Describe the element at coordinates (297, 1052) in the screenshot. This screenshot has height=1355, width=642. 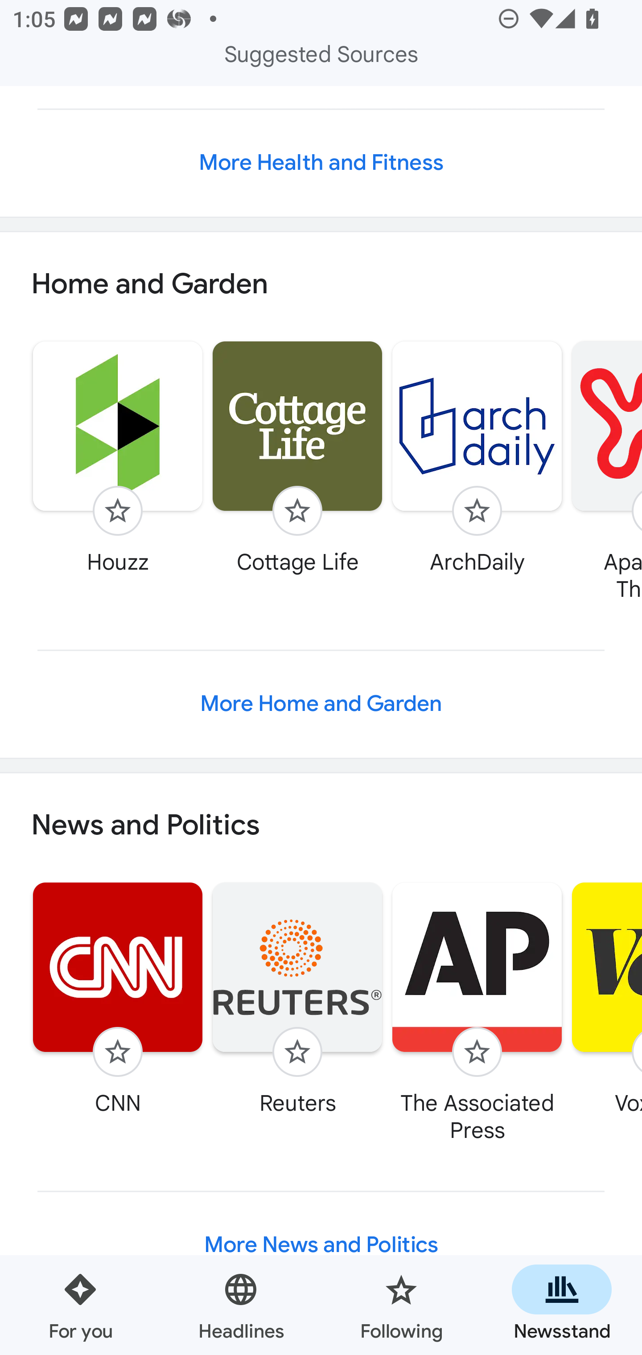
I see `Follow` at that location.